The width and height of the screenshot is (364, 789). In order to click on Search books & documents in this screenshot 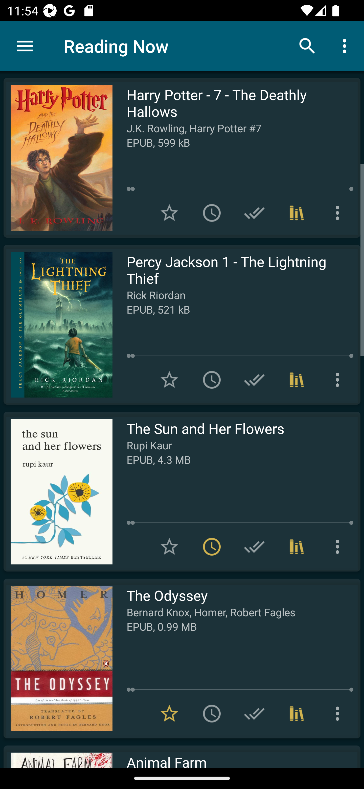, I will do `click(307, 46)`.